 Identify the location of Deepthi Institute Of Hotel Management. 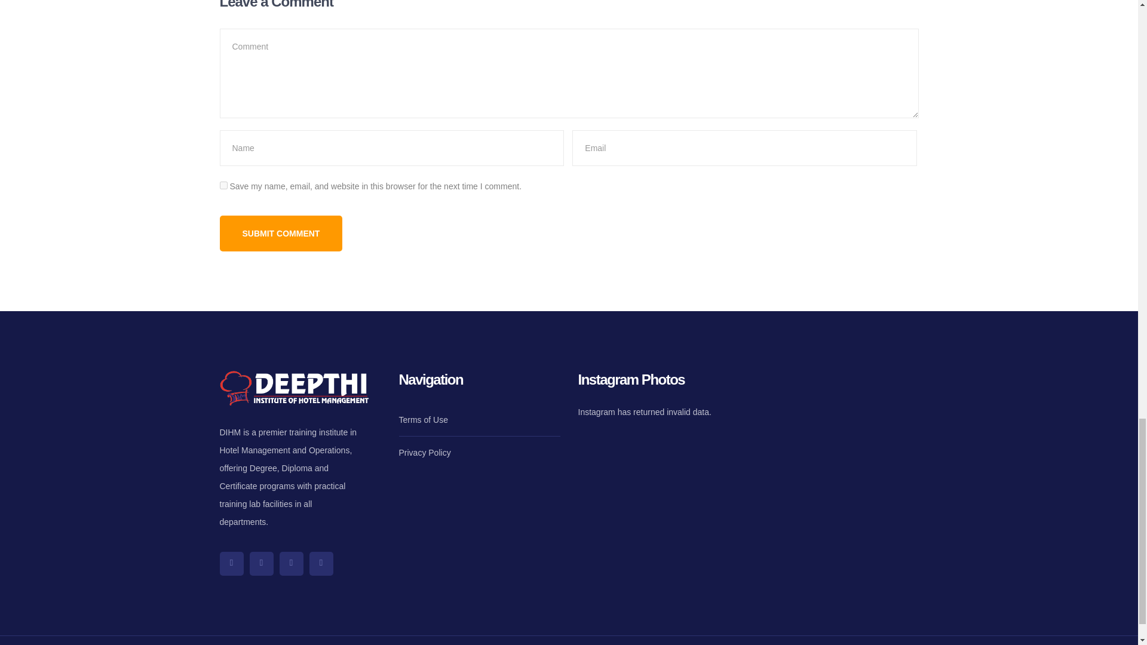
(838, 416).